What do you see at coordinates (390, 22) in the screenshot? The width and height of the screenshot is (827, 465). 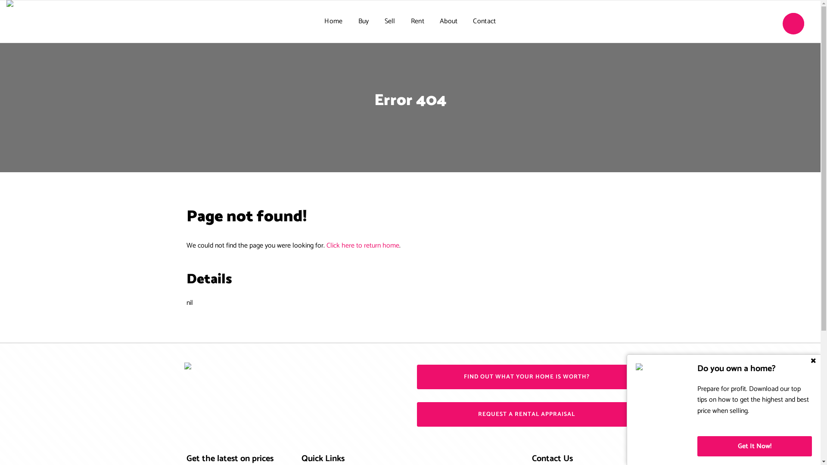 I see `Sell` at bounding box center [390, 22].